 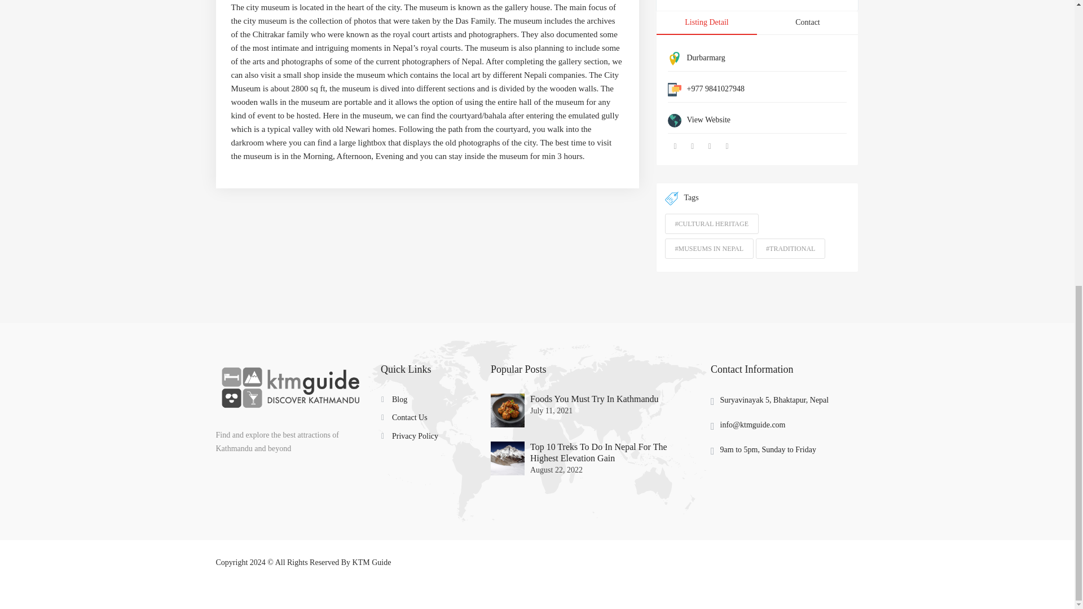 I want to click on cultural heritage, so click(x=711, y=223).